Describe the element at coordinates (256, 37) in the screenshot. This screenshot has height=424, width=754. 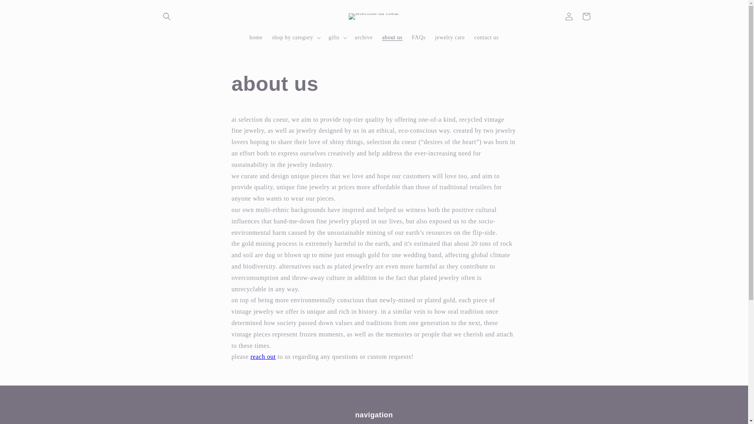
I see `home` at that location.